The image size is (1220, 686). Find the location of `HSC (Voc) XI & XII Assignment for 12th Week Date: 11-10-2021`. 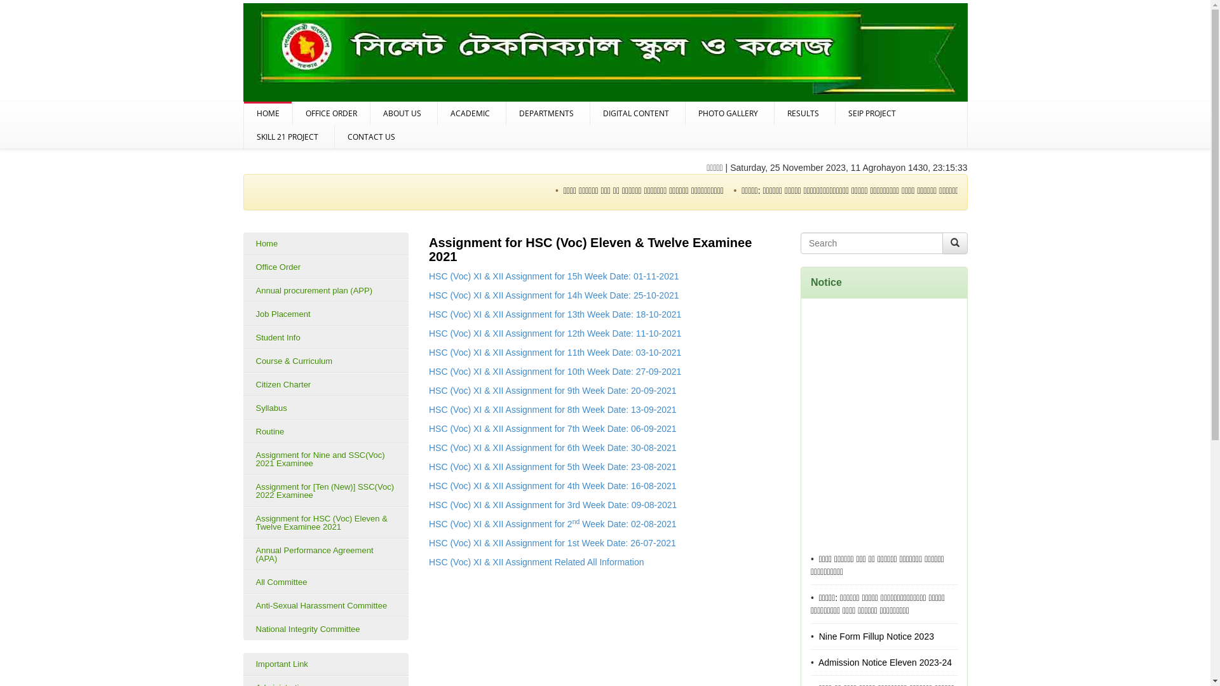

HSC (Voc) XI & XII Assignment for 12th Week Date: 11-10-2021 is located at coordinates (555, 333).